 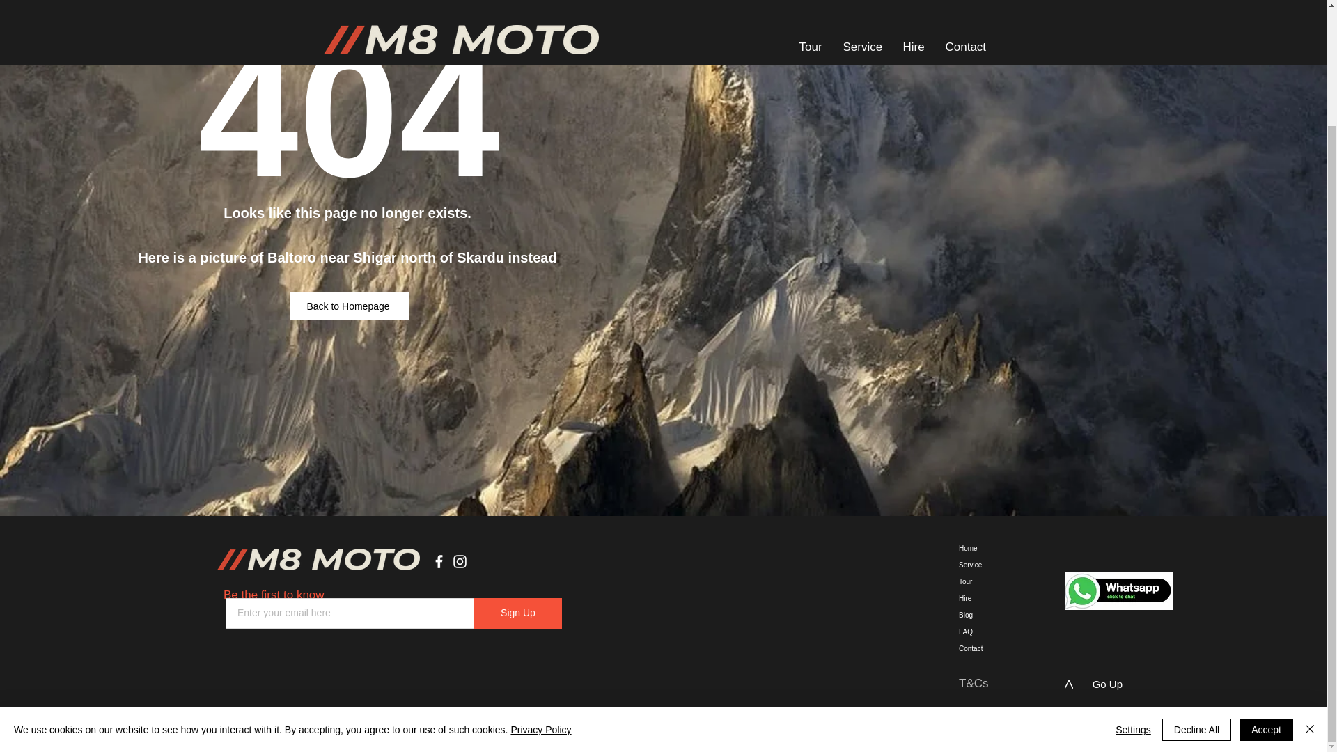 What do you see at coordinates (318, 559) in the screenshot?
I see `M8 Logo Name Only.png` at bounding box center [318, 559].